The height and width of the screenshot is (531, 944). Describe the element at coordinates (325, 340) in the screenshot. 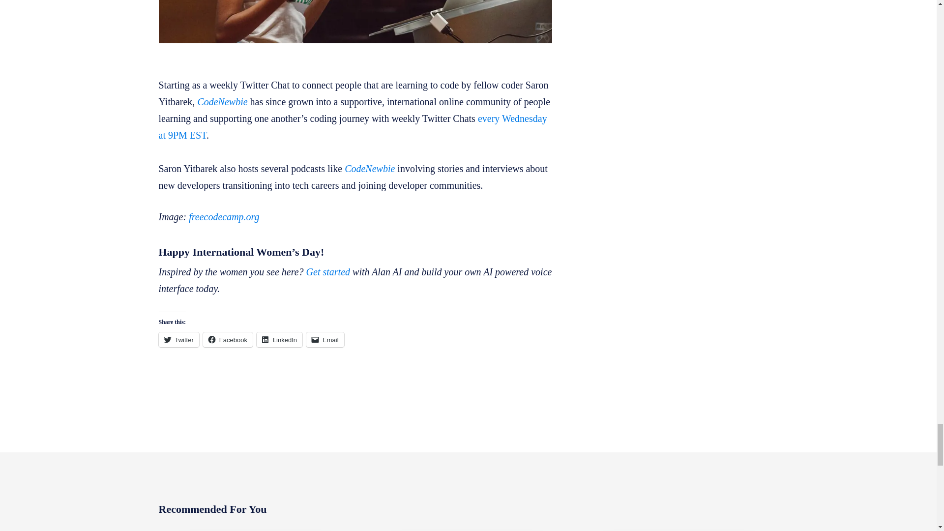

I see `Email` at that location.